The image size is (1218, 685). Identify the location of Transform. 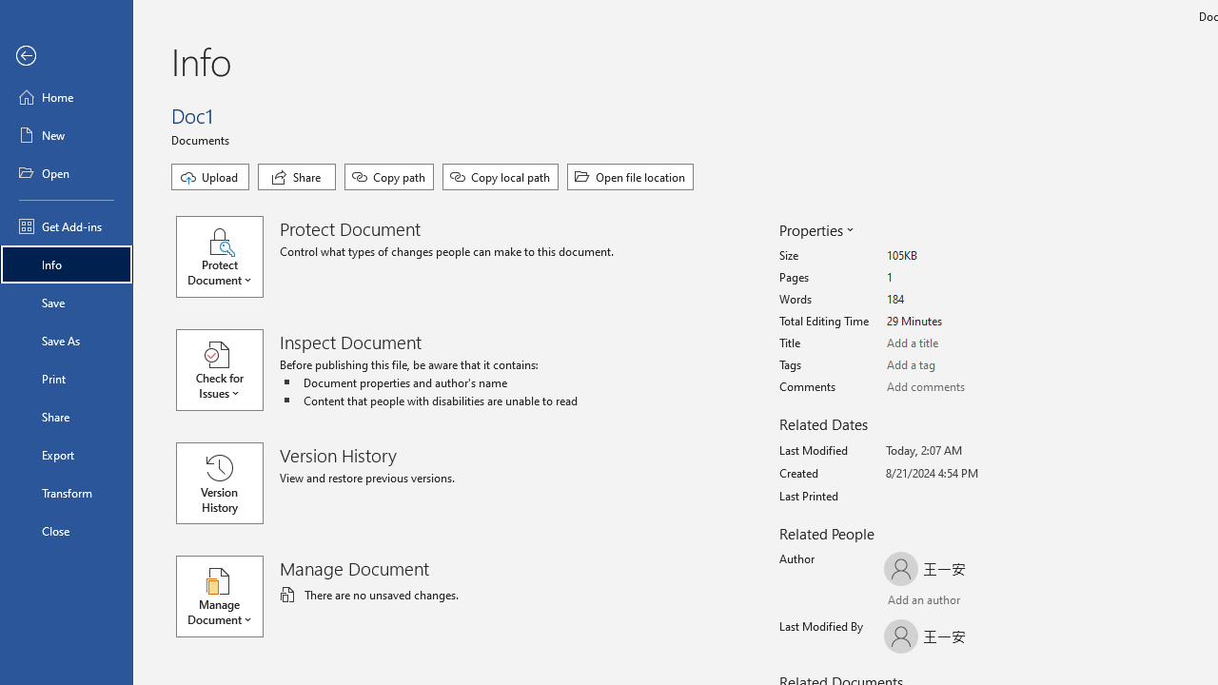
(67, 493).